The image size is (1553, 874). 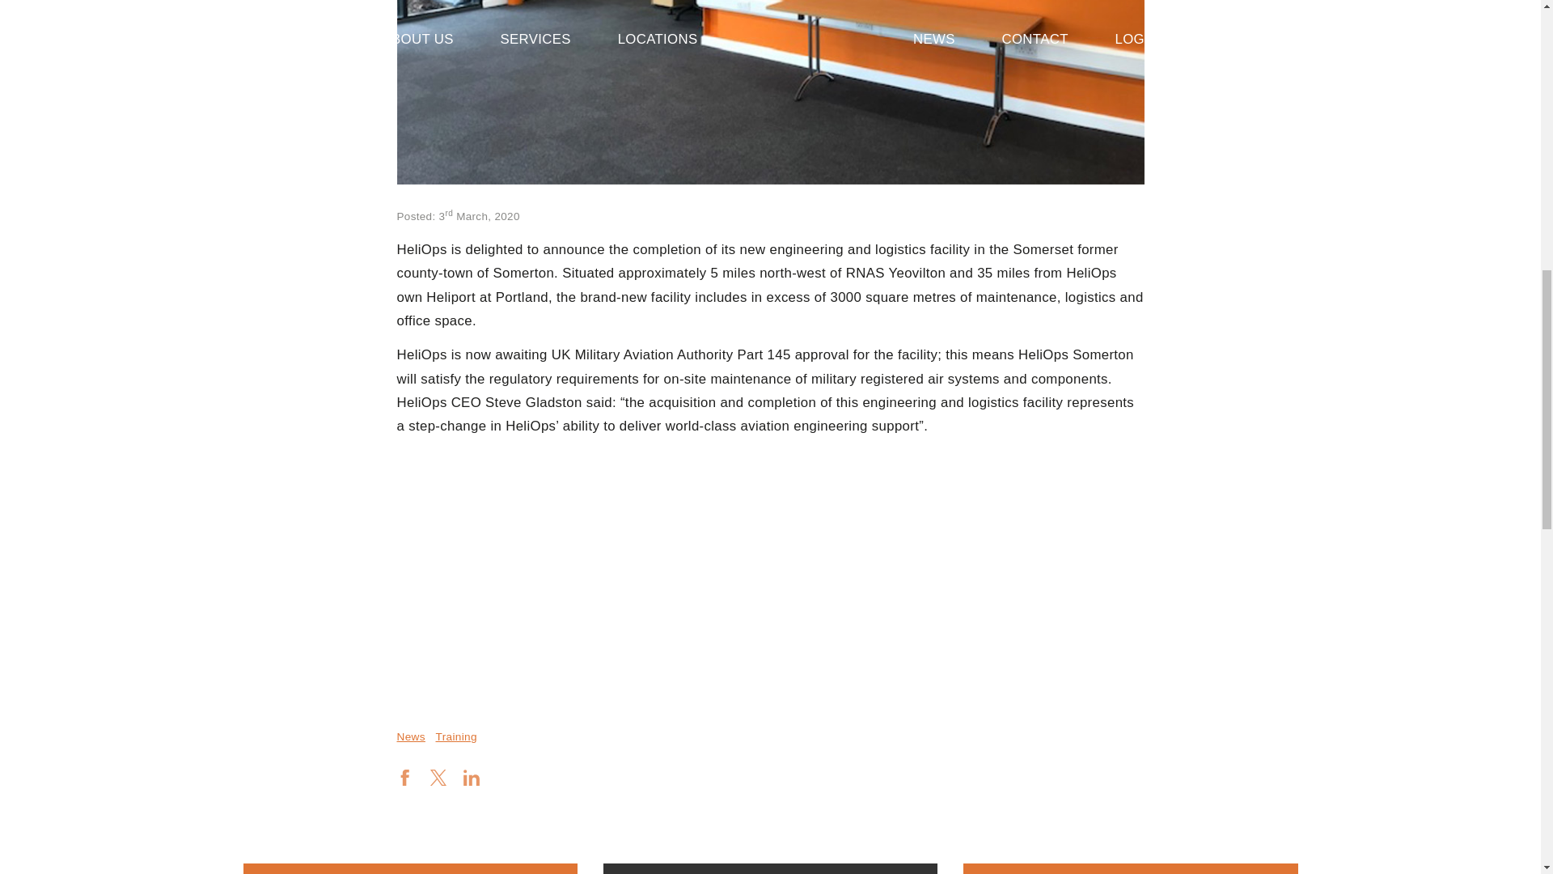 I want to click on Training, so click(x=455, y=736).